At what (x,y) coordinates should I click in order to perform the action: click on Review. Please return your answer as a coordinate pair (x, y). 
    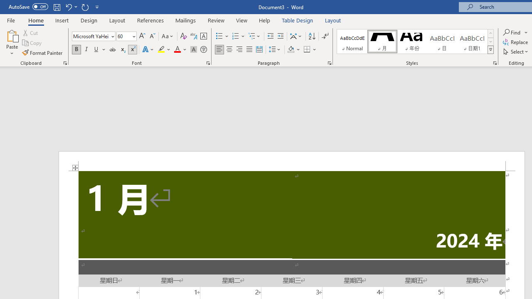
    Looking at the image, I should click on (216, 20).